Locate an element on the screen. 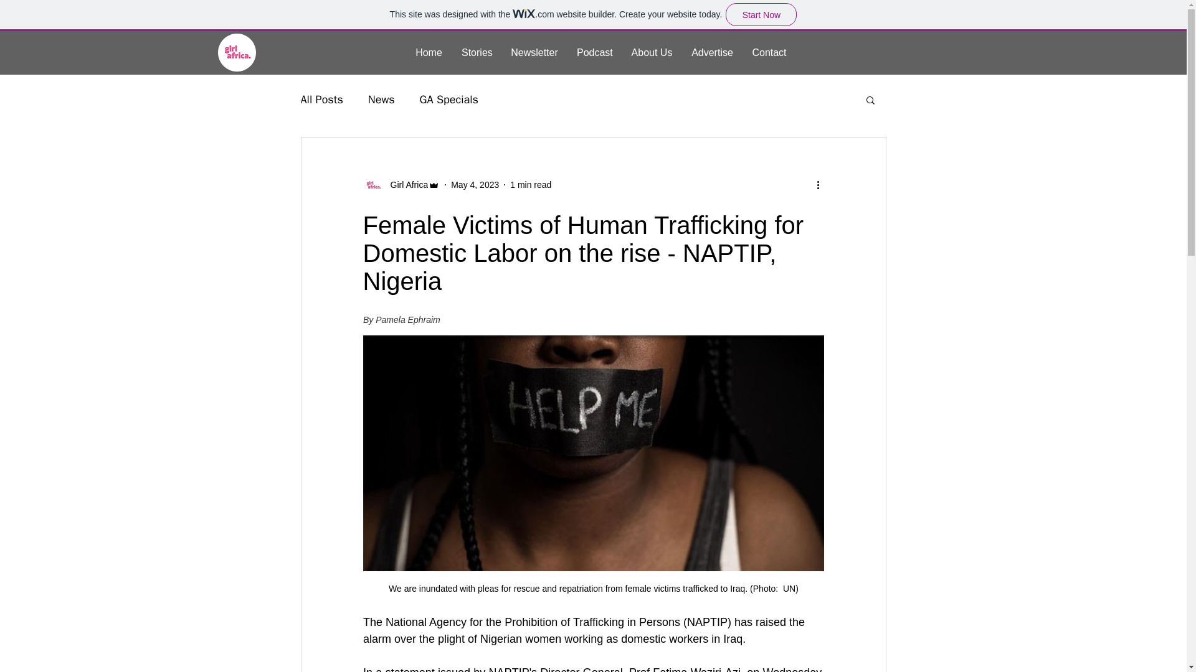 The width and height of the screenshot is (1196, 672). May 4, 2023 is located at coordinates (475, 184).